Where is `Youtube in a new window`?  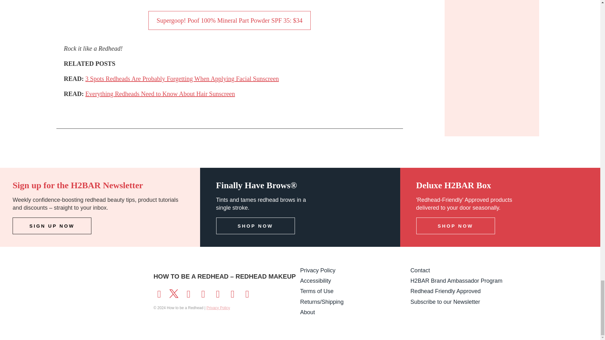 Youtube in a new window is located at coordinates (203, 293).